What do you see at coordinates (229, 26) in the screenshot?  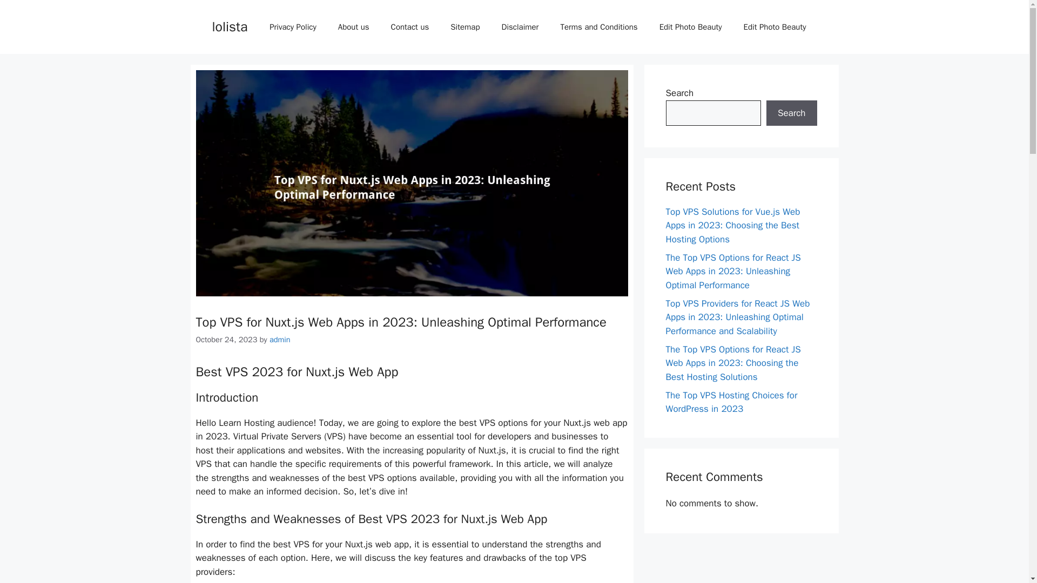 I see `lolista` at bounding box center [229, 26].